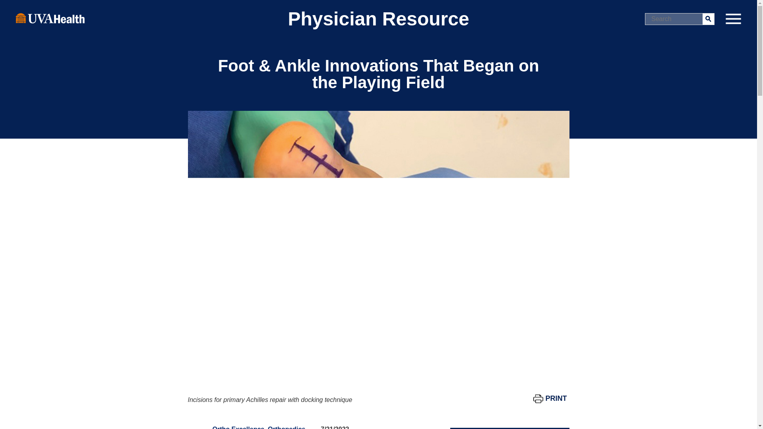  I want to click on Submit the Search Form, so click(708, 18).